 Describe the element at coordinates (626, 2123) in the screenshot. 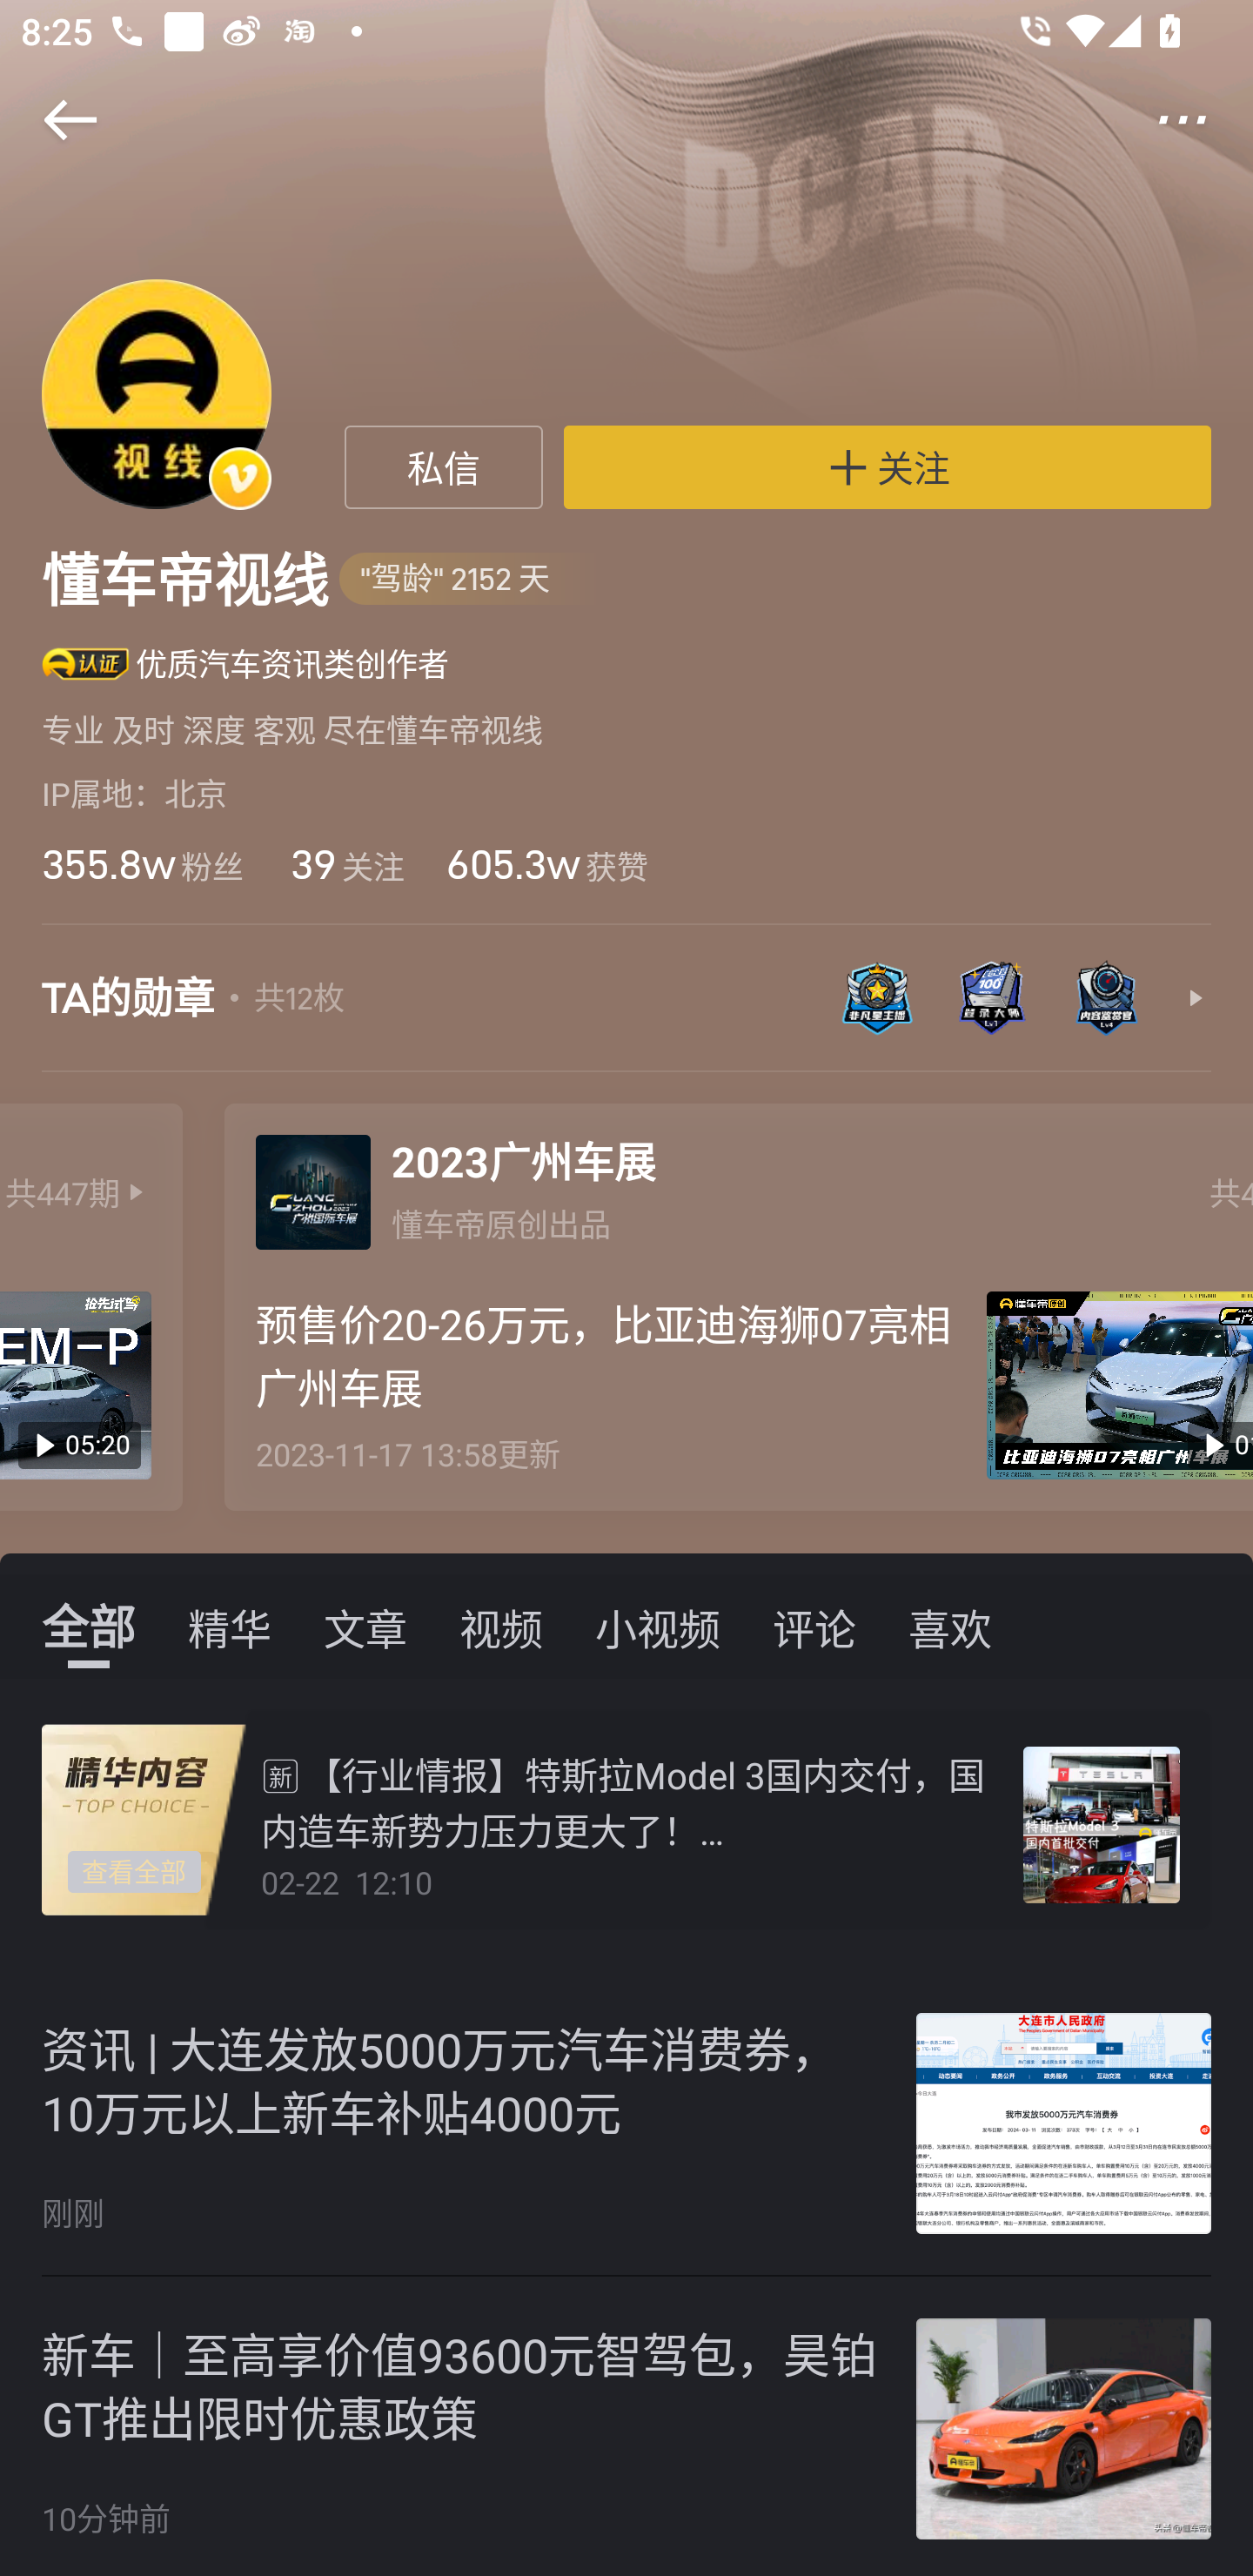

I see `资讯 | 大连发放5000万元汽车消费券，10万元以上新车补贴4000元 刚刚` at that location.